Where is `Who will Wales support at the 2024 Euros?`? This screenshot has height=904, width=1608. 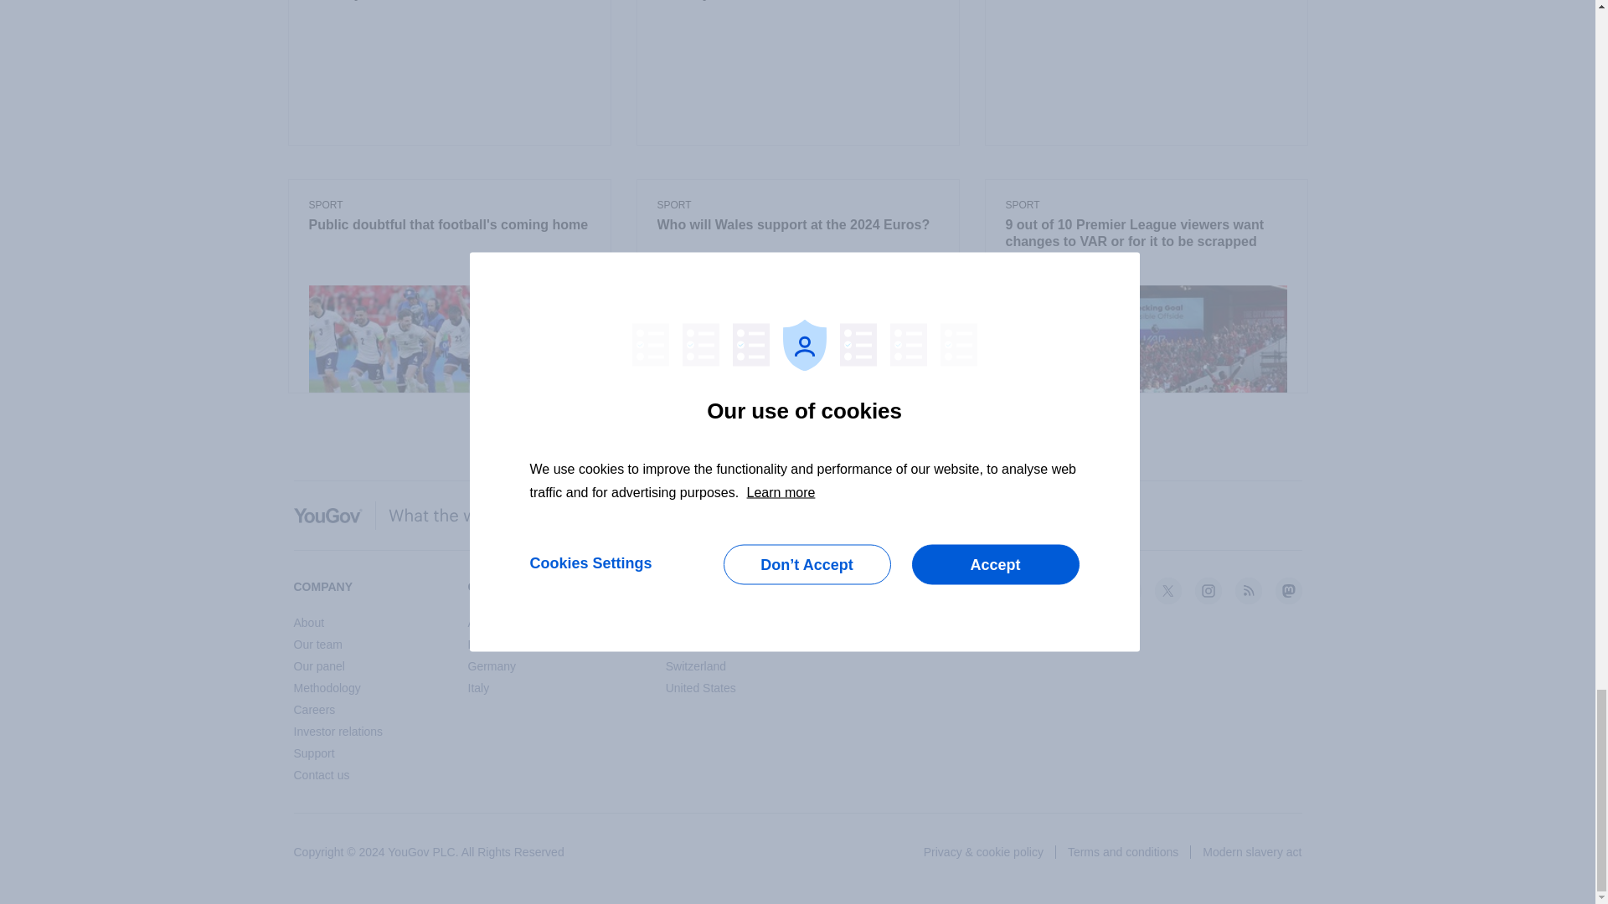 Who will Wales support at the 2024 Euros? is located at coordinates (796, 226).